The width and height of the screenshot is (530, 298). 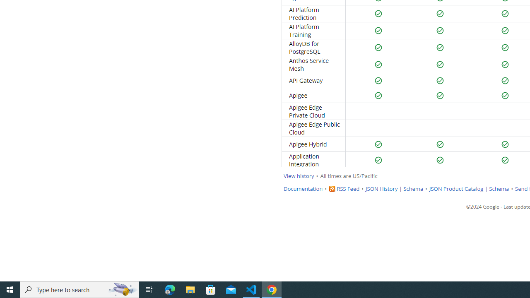 What do you see at coordinates (382, 189) in the screenshot?
I see `JSON History` at bounding box center [382, 189].